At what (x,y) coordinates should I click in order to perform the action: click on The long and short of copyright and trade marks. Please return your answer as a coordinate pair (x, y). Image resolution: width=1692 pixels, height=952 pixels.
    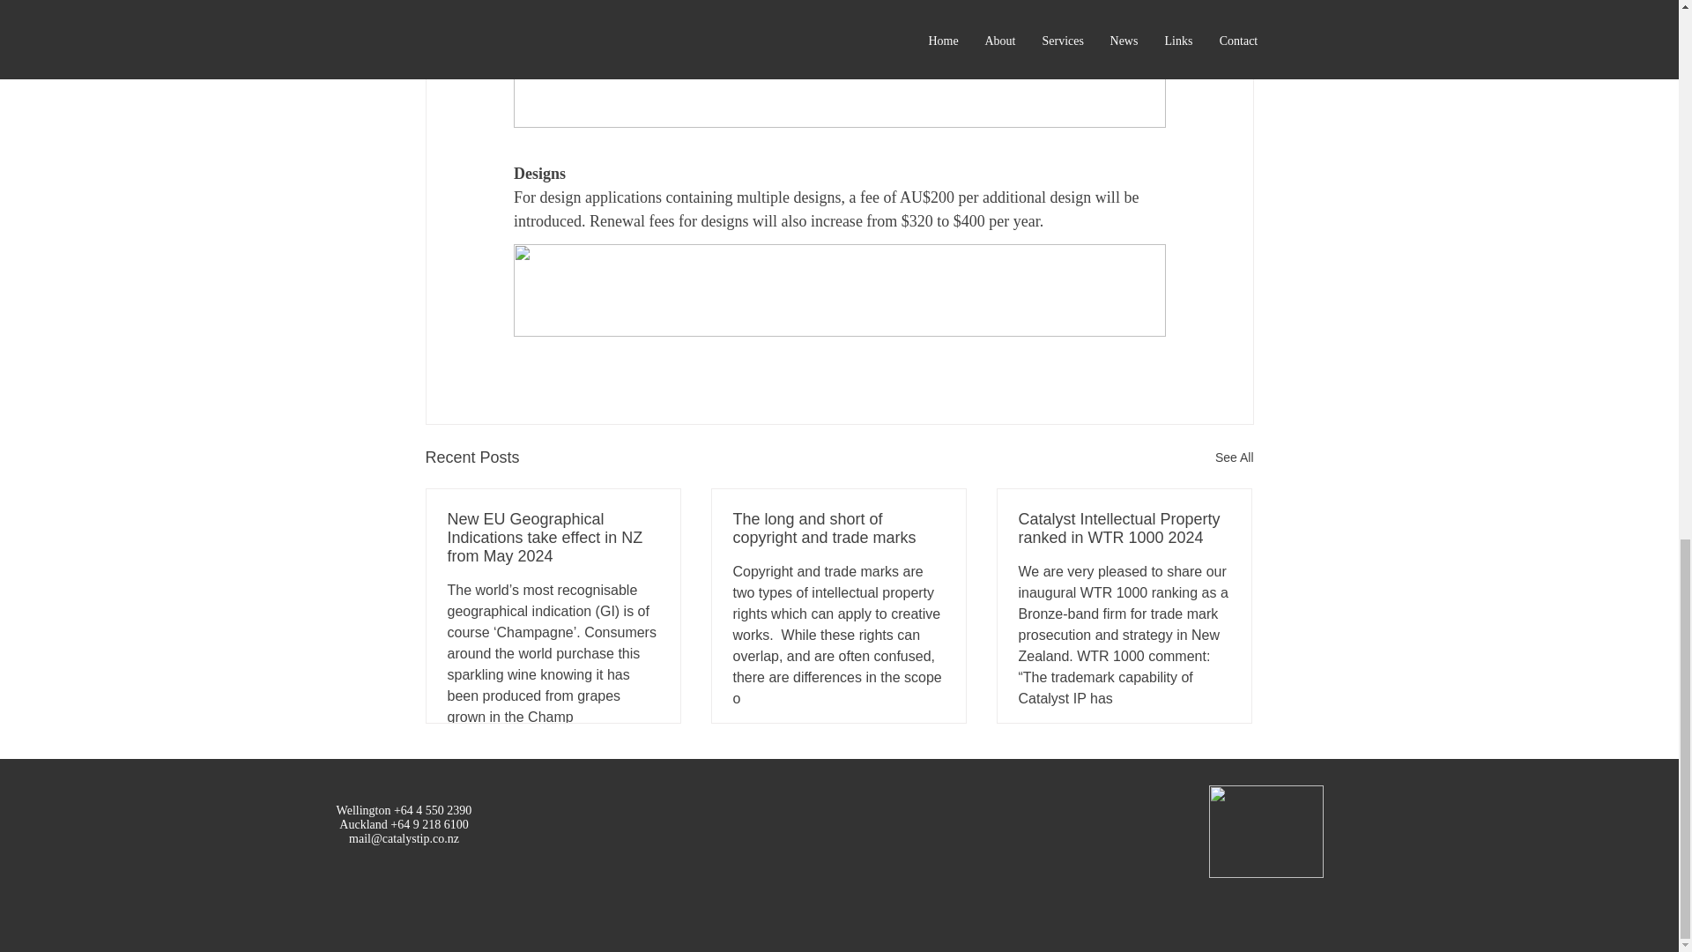
    Looking at the image, I should click on (838, 529).